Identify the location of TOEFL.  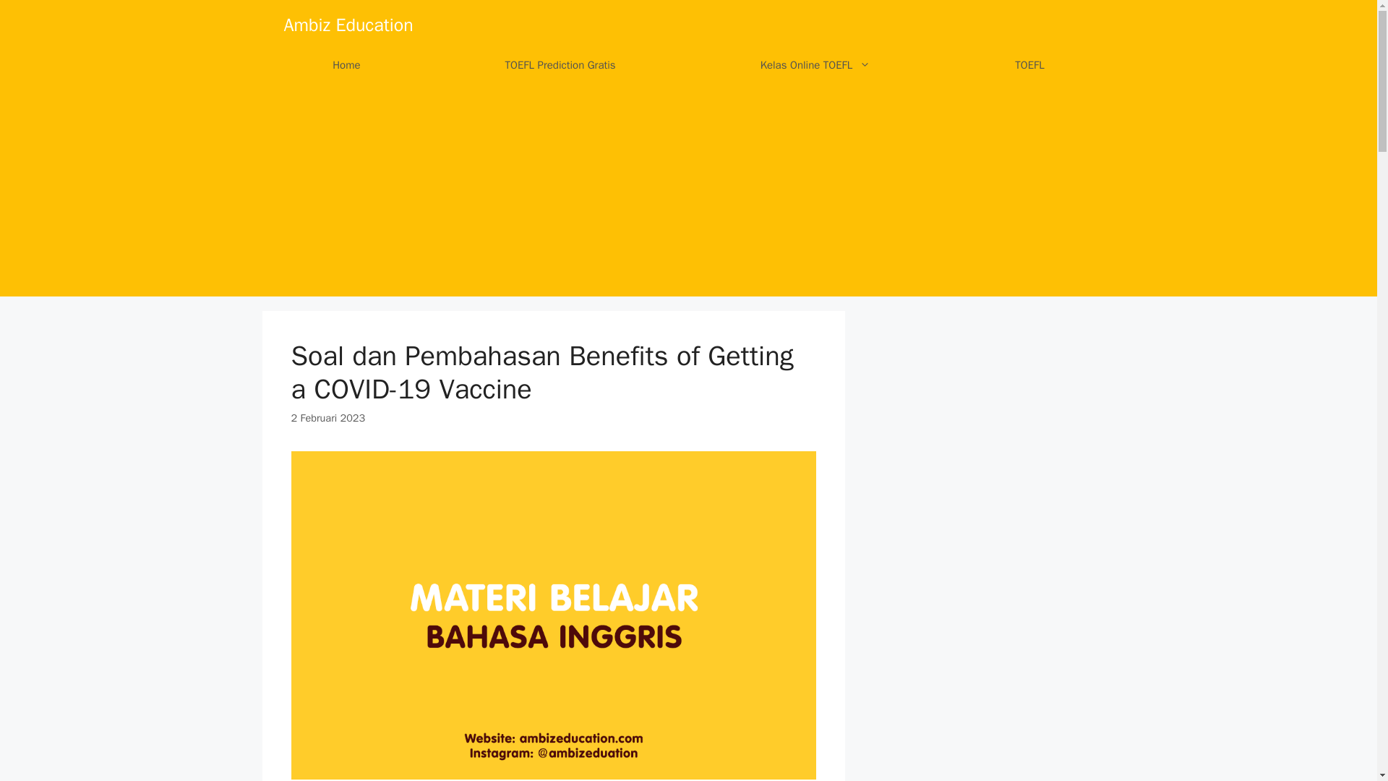
(1029, 65).